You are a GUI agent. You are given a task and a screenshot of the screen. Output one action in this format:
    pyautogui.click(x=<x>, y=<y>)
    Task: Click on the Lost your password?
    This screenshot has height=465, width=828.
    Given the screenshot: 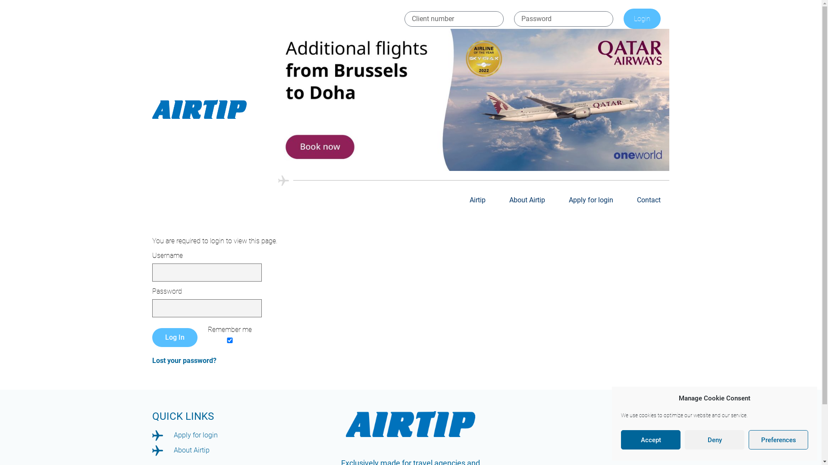 What is the action you would take?
    pyautogui.click(x=184, y=361)
    